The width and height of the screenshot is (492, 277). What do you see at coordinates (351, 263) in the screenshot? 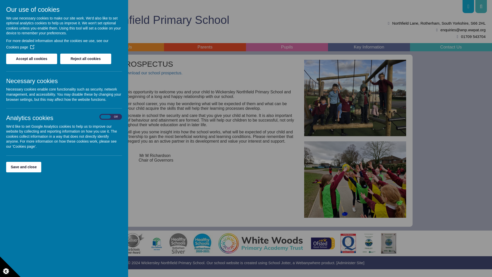
I see `Administer Site` at bounding box center [351, 263].